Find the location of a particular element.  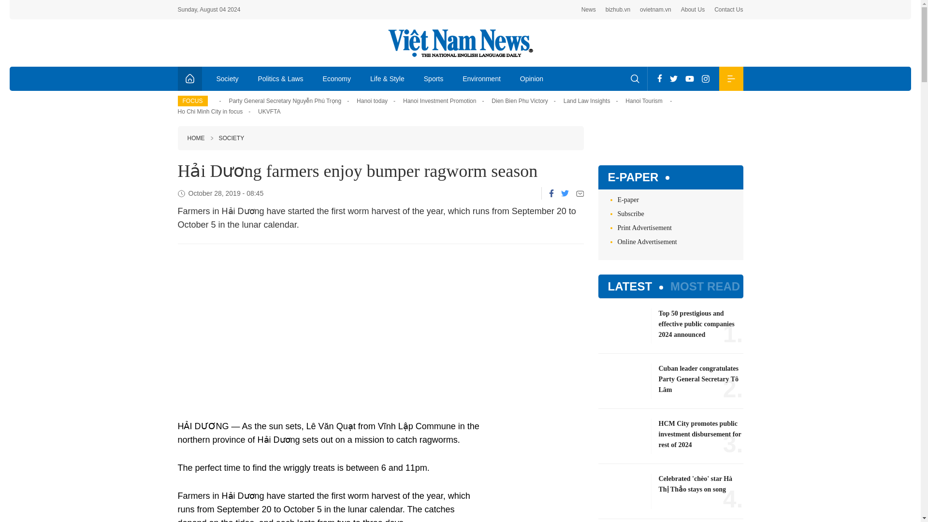

Society is located at coordinates (228, 78).